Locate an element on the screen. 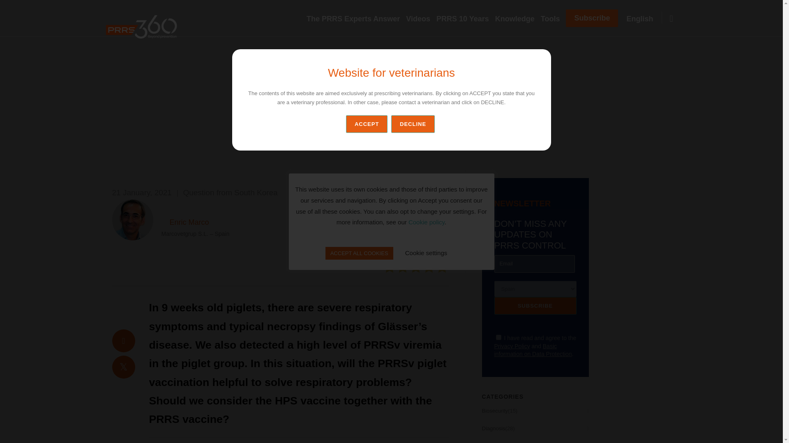  Tools is located at coordinates (553, 19).